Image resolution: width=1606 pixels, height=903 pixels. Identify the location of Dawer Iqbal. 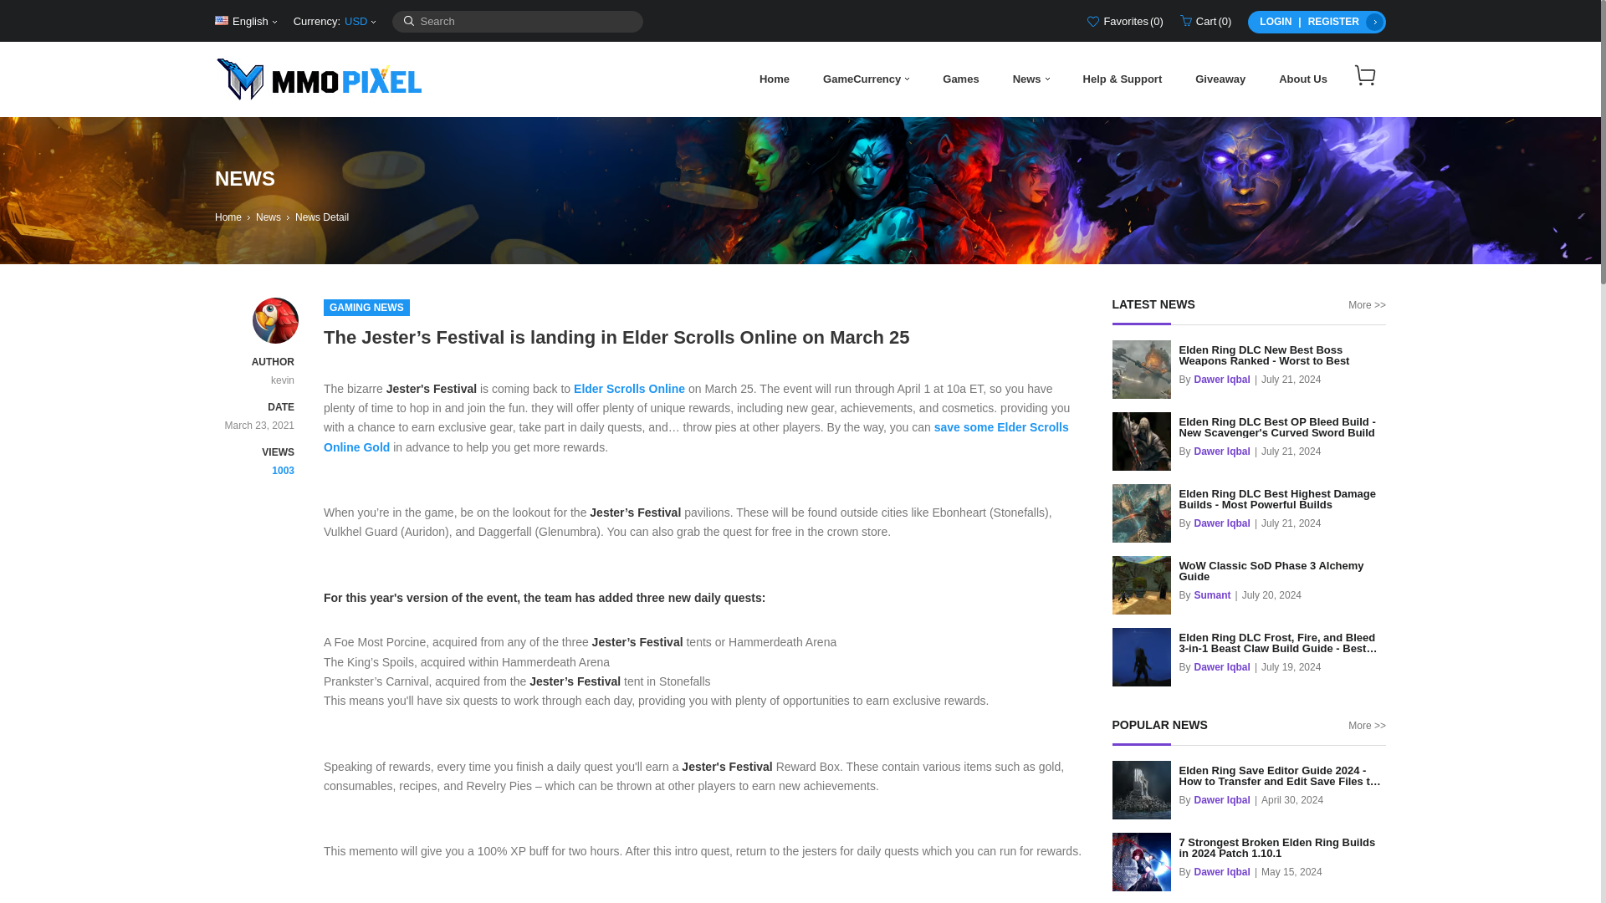
(1223, 451).